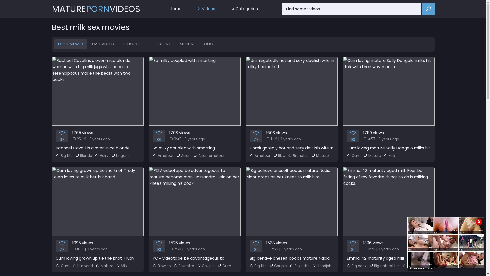  What do you see at coordinates (184, 266) in the screenshot?
I see `Brunette` at bounding box center [184, 266].